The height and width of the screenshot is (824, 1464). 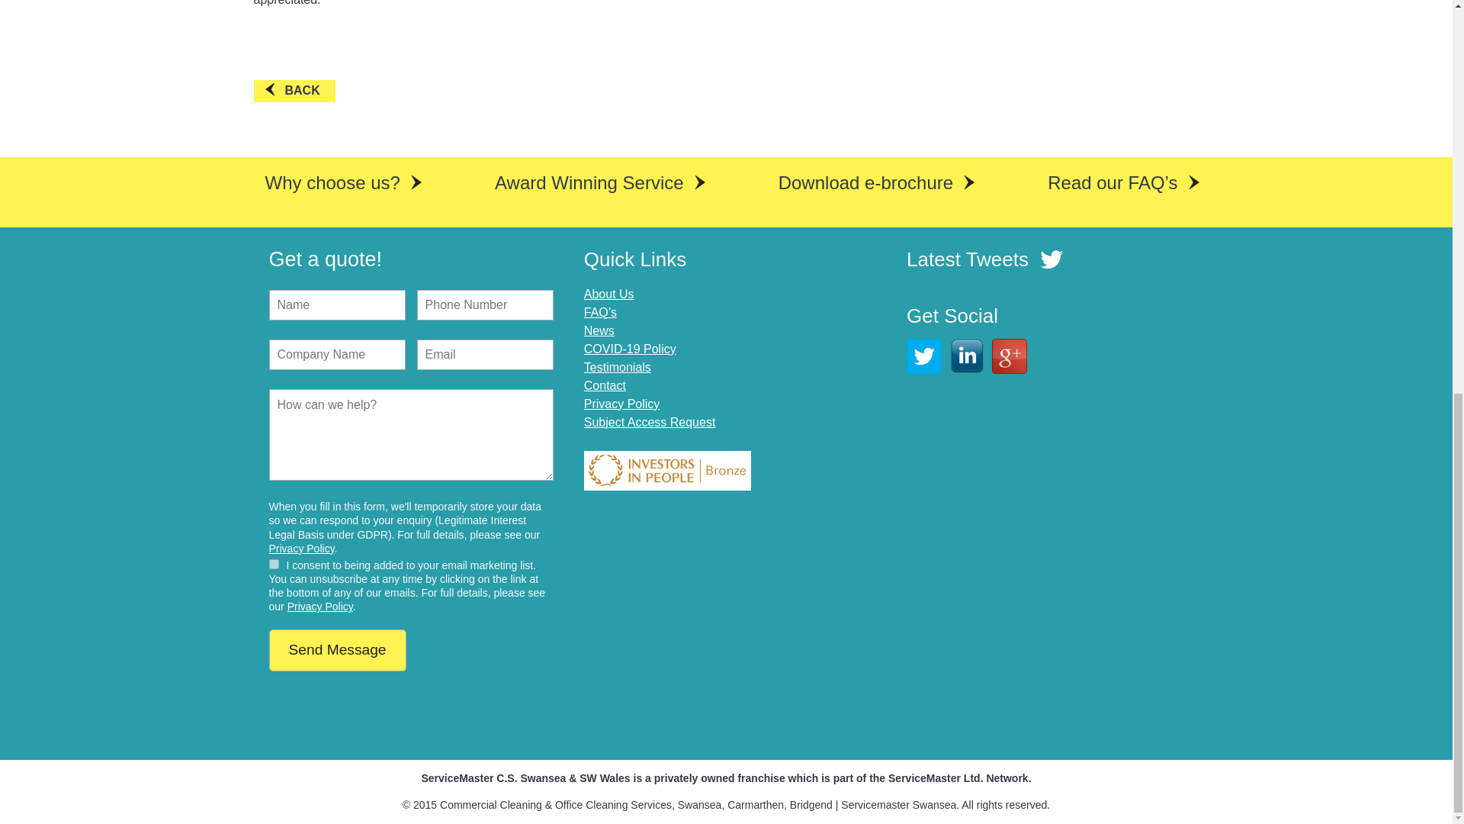 I want to click on Send Message, so click(x=336, y=650).